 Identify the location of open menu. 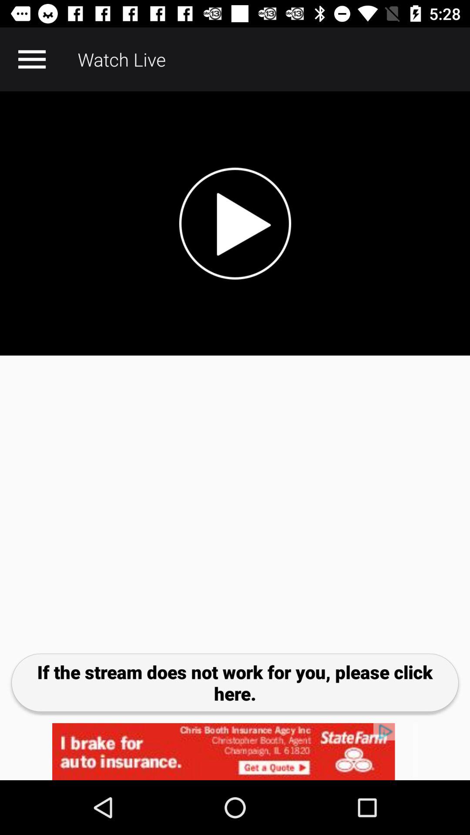
(32, 59).